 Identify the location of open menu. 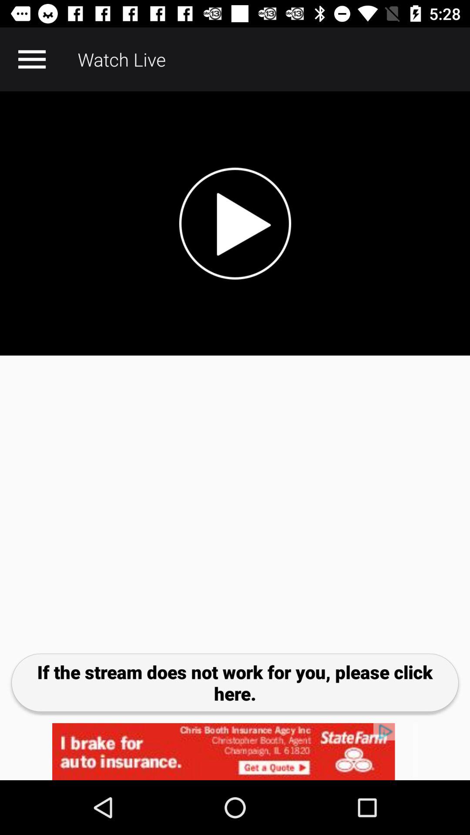
(32, 59).